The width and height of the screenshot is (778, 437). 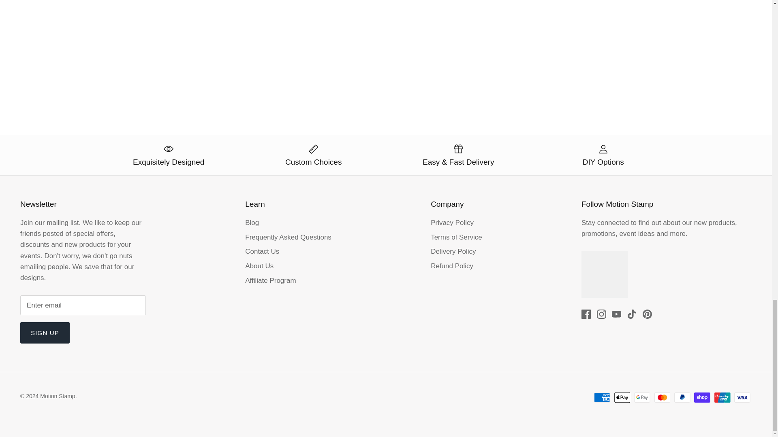 I want to click on Instagram, so click(x=601, y=314).